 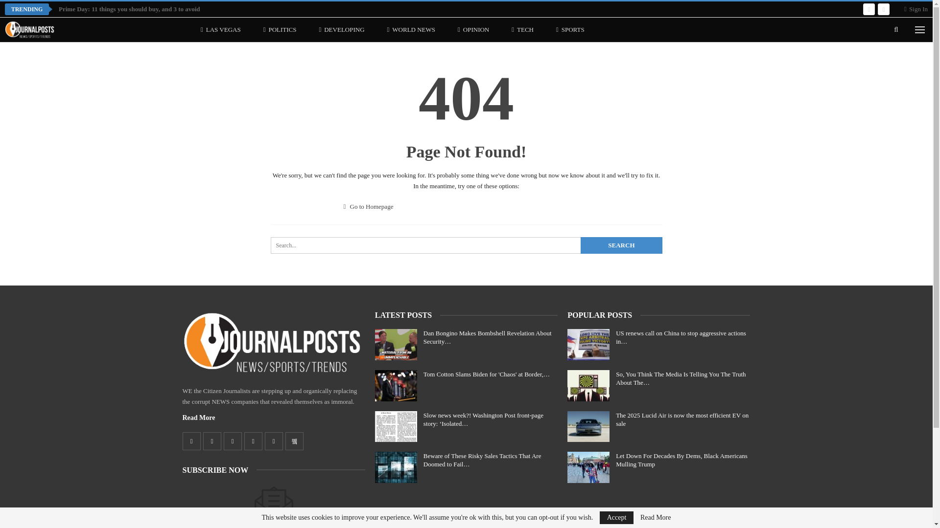 I want to click on WORLD NEWS, so click(x=411, y=29).